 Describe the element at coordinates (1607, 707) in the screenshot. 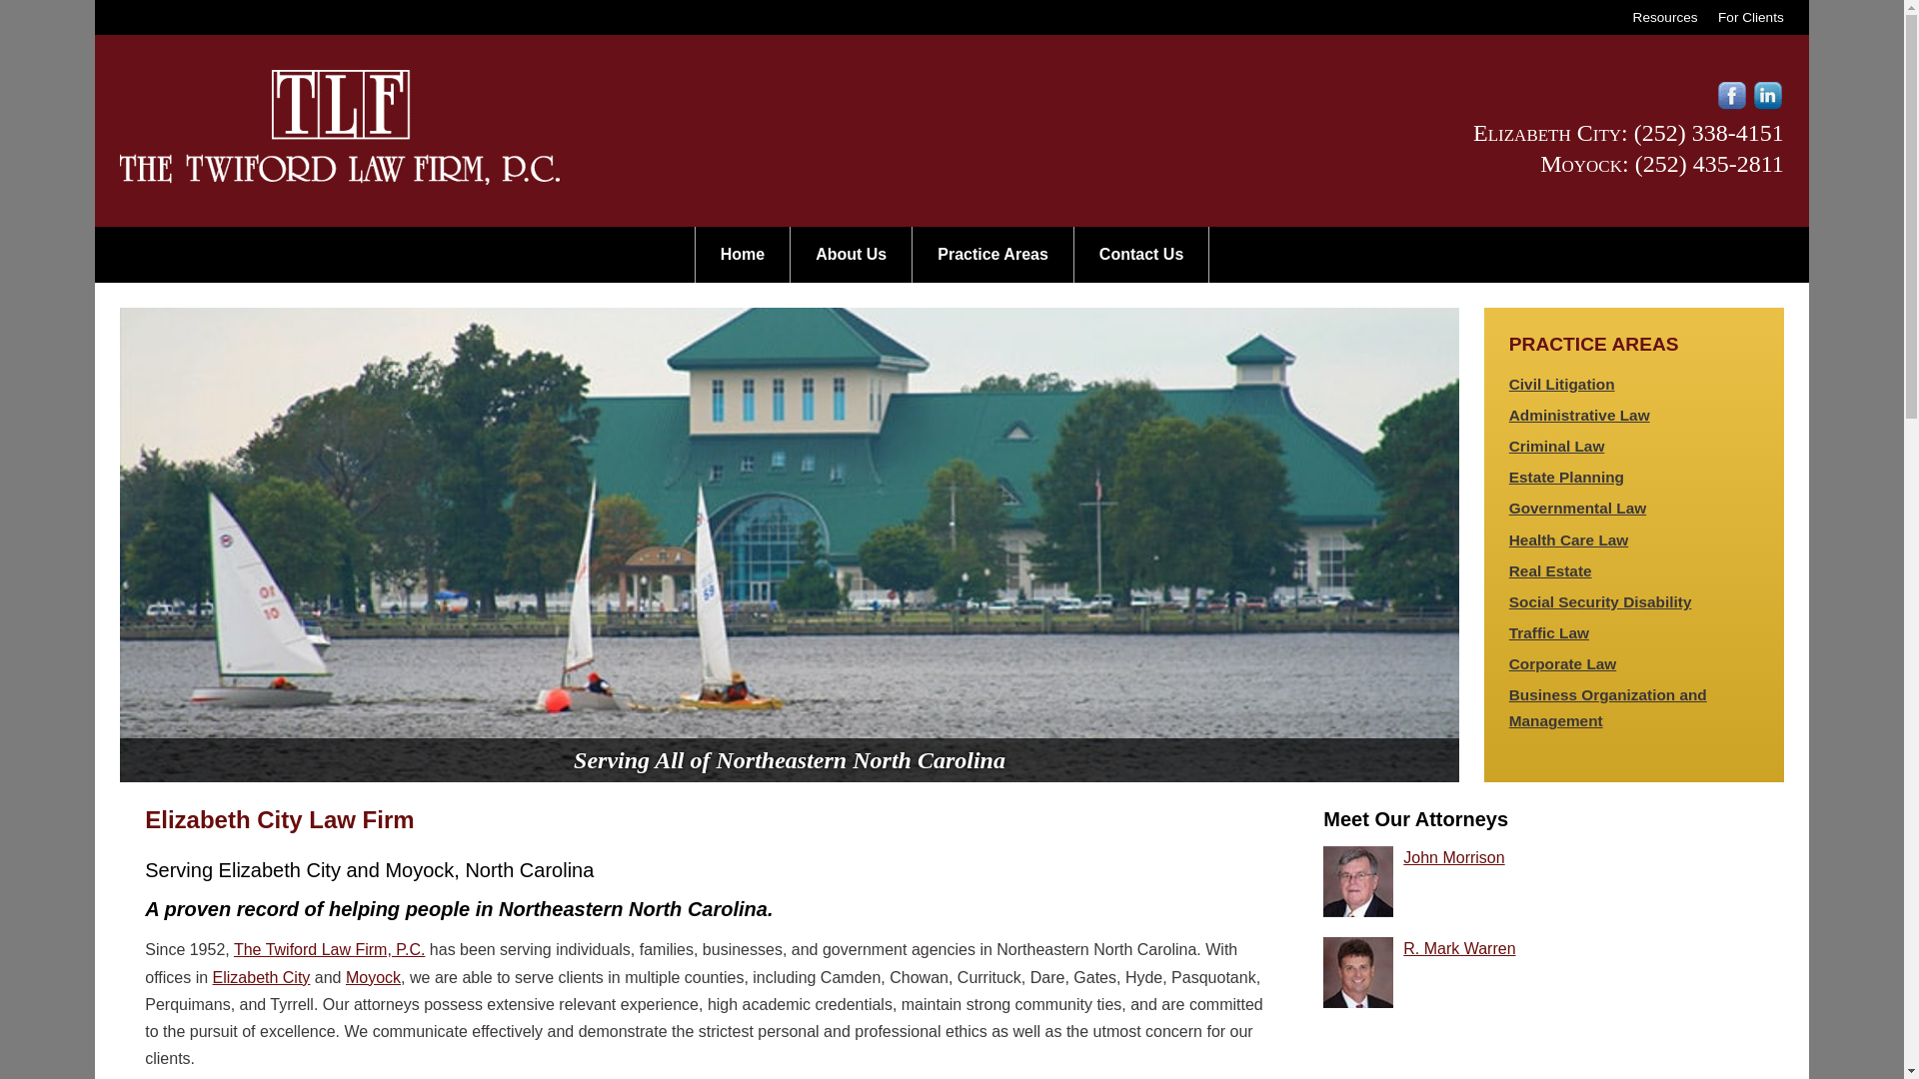

I see `Business Organization and Management` at that location.